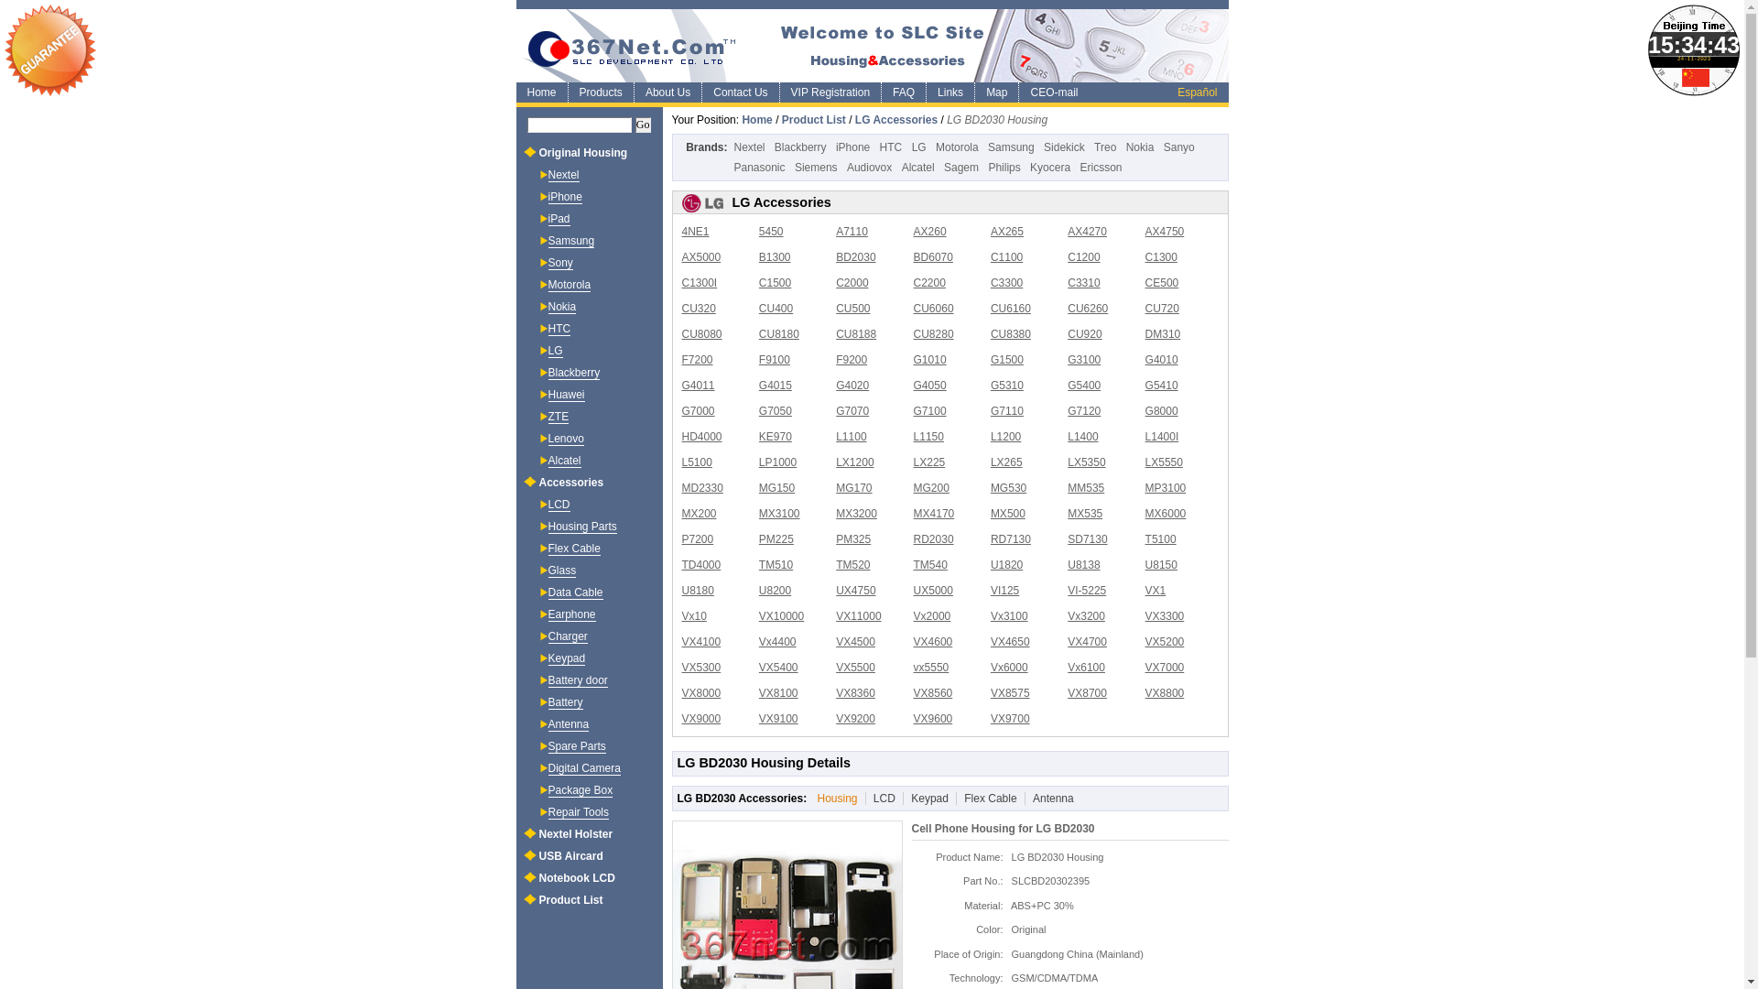  I want to click on Battery door, so click(577, 681).